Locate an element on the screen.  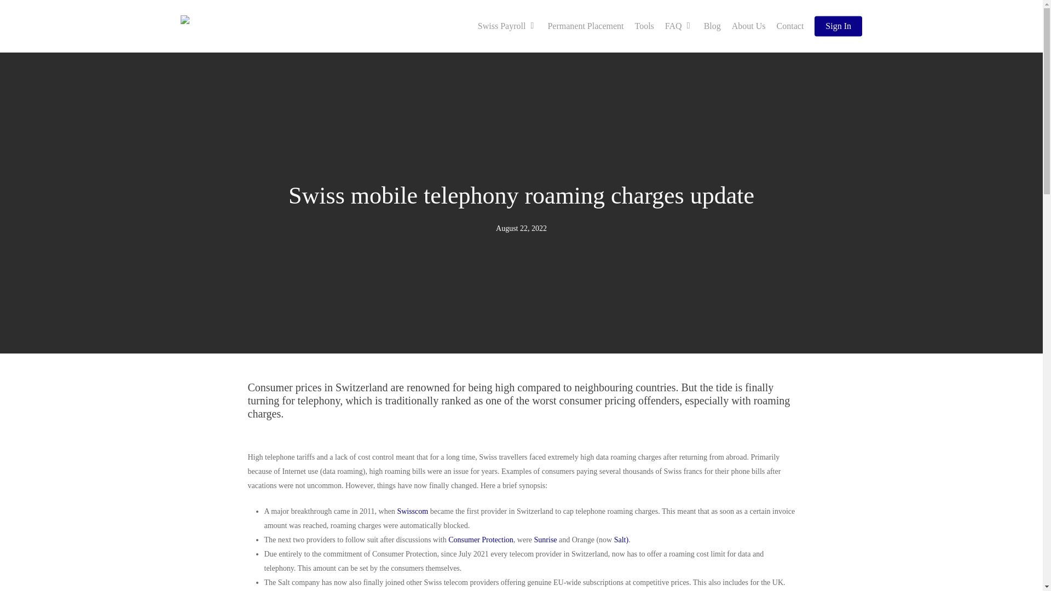
Swiss Payroll is located at coordinates (507, 26).